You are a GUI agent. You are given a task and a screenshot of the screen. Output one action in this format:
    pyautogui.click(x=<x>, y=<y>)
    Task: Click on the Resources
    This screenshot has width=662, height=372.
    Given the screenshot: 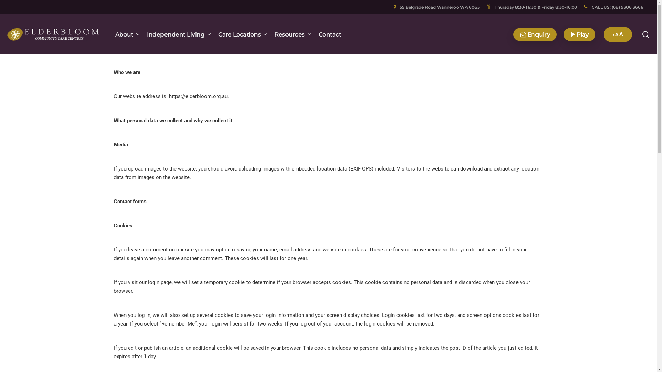 What is the action you would take?
    pyautogui.click(x=293, y=34)
    